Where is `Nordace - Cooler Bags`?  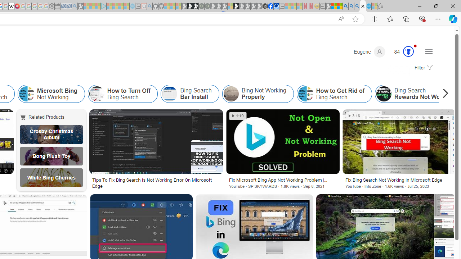
Nordace - Cooler Bags is located at coordinates (265, 6).